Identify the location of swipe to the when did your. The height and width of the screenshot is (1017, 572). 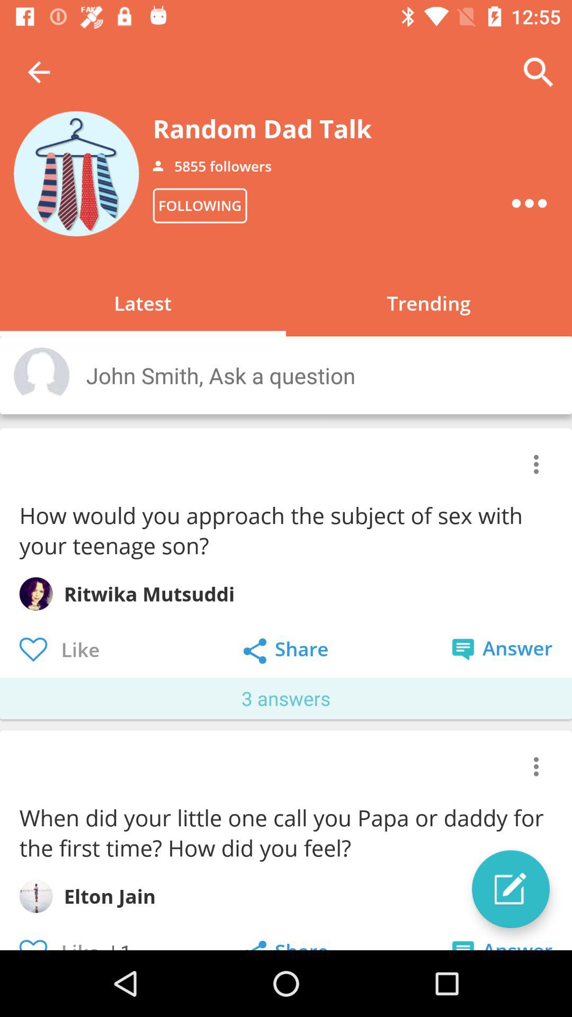
(284, 833).